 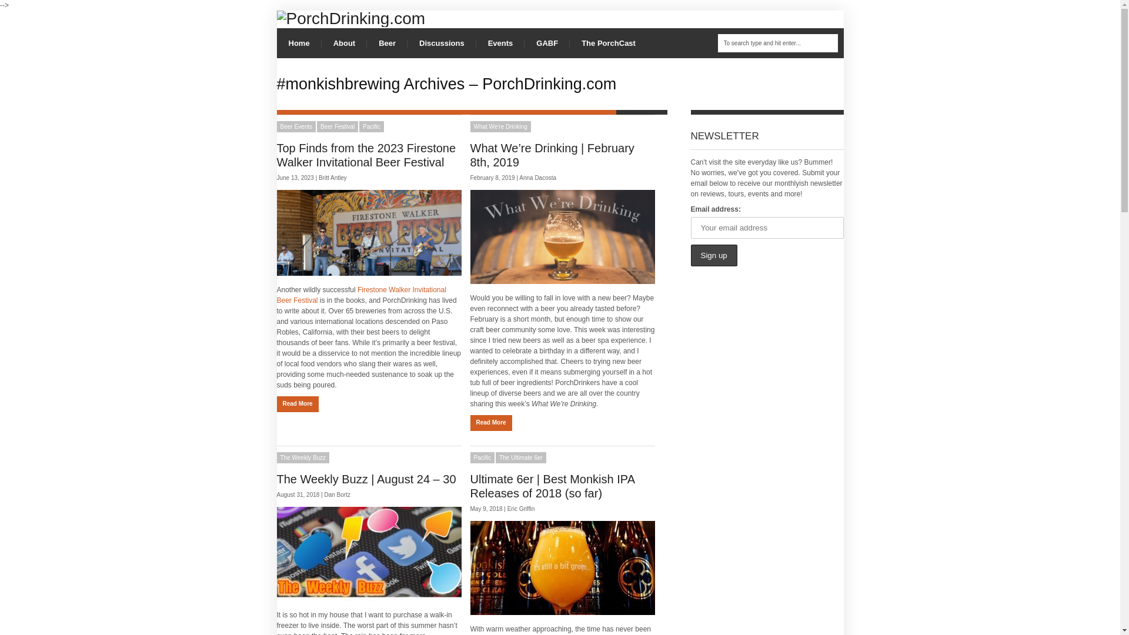 What do you see at coordinates (338, 494) in the screenshot?
I see `Posts by Dan Bortz` at bounding box center [338, 494].